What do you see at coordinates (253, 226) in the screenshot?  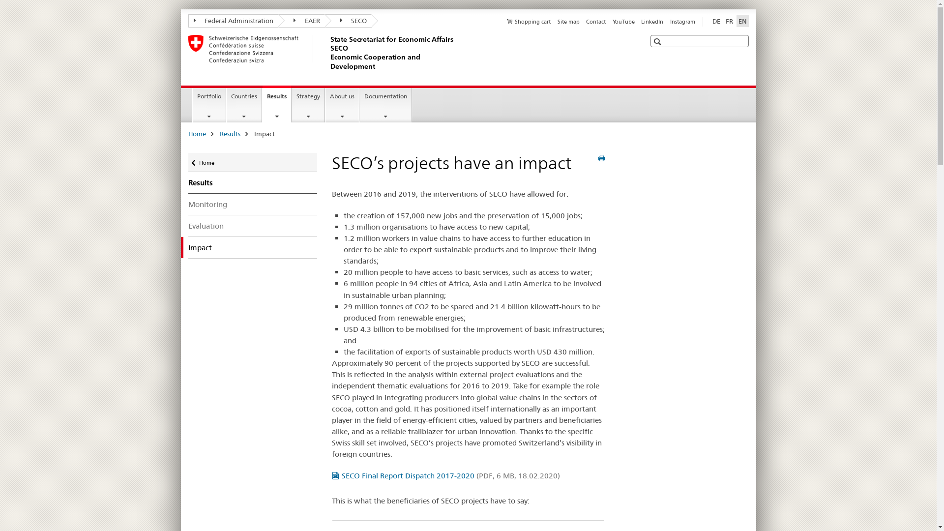 I see `Evaluation` at bounding box center [253, 226].